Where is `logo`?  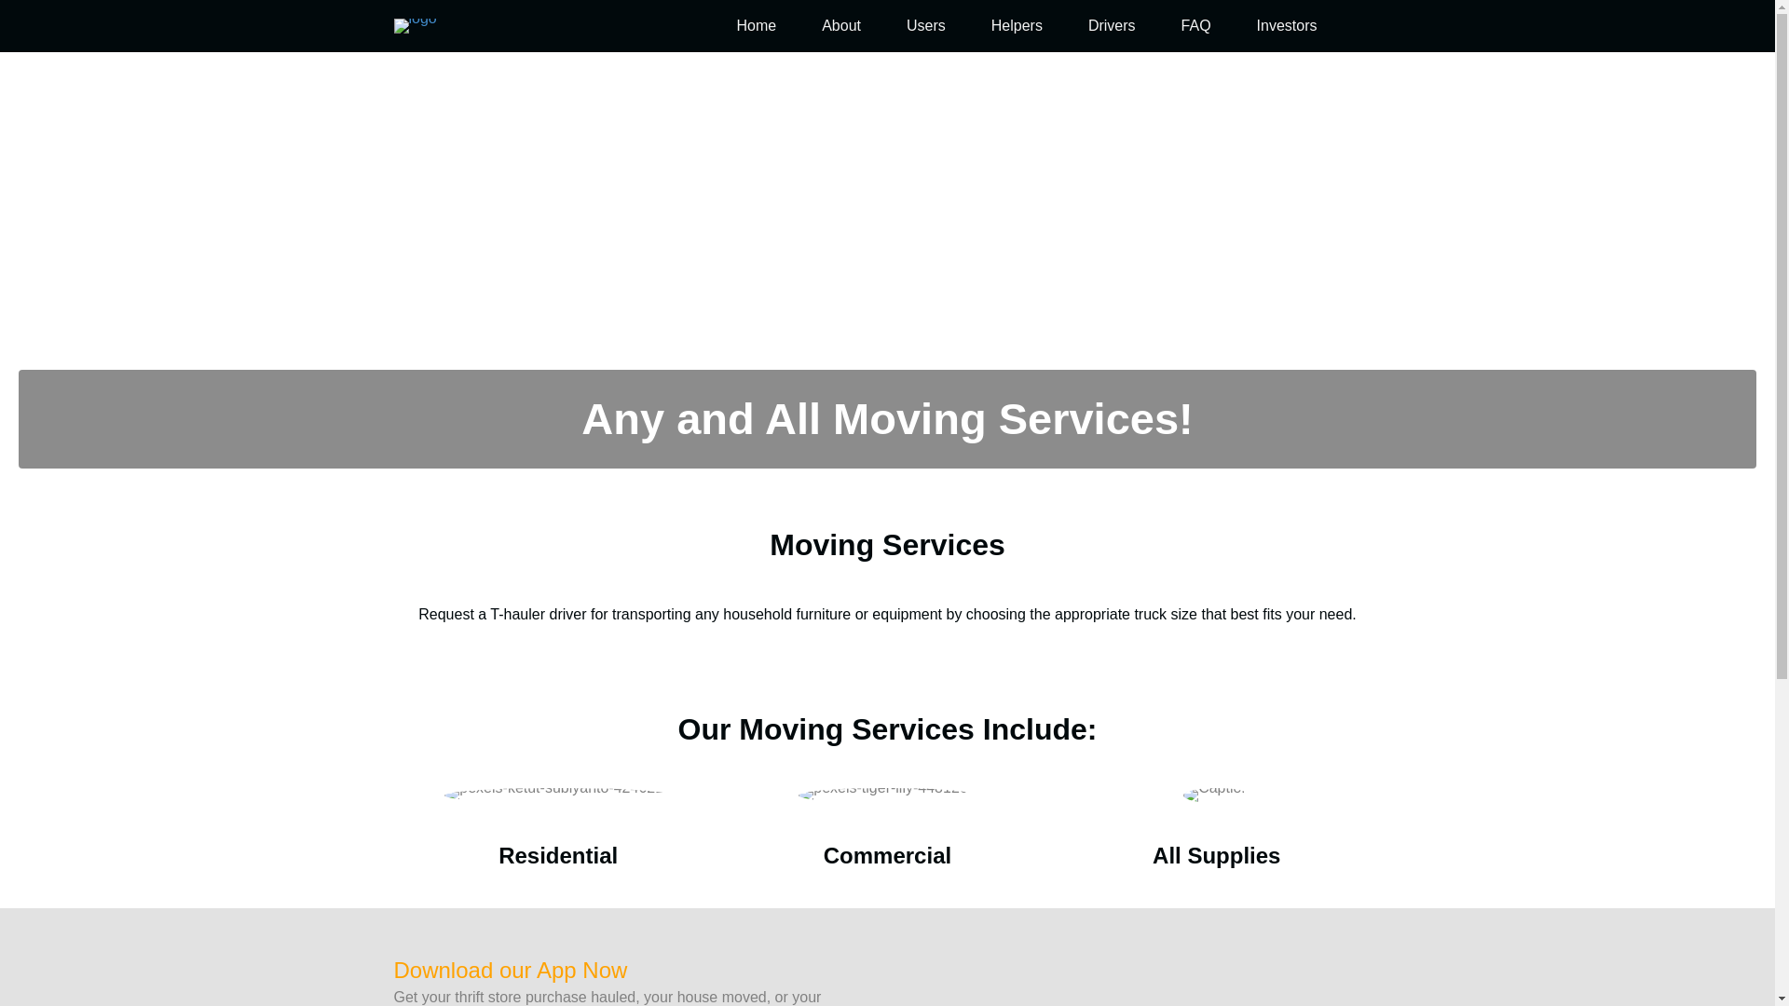 logo is located at coordinates (415, 26).